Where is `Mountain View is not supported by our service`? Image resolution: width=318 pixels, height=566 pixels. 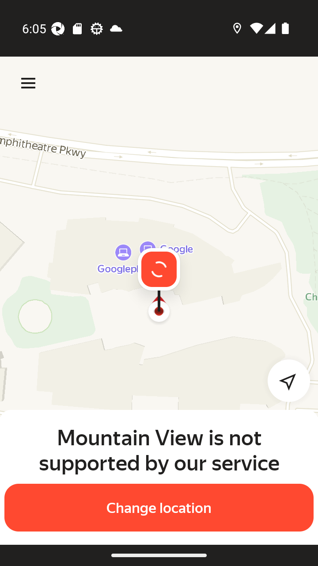 Mountain View is not supported by our service is located at coordinates (159, 450).